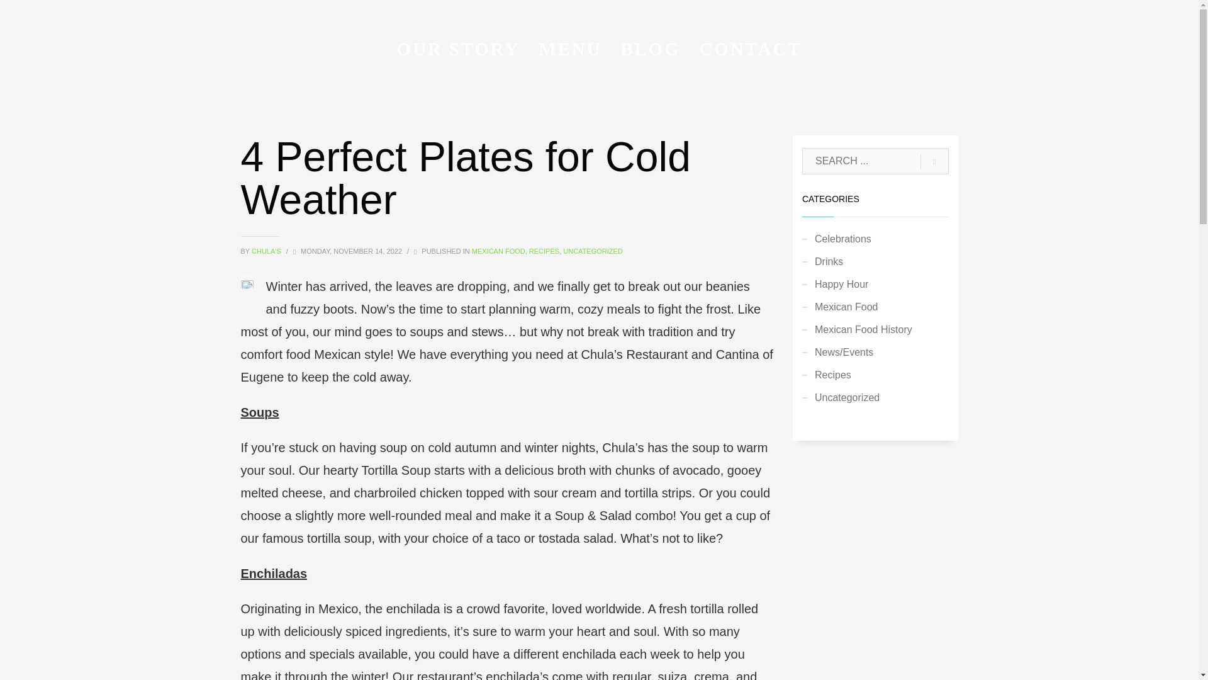 Image resolution: width=1208 pixels, height=680 pixels. What do you see at coordinates (593, 251) in the screenshot?
I see `UNCATEGORIZED` at bounding box center [593, 251].